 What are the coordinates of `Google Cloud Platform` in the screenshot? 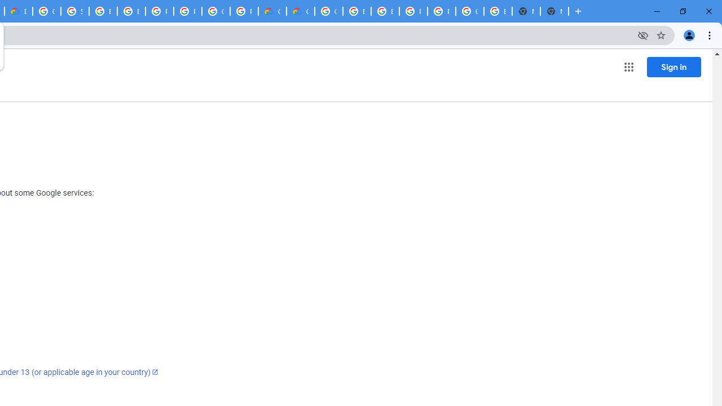 It's located at (328, 11).